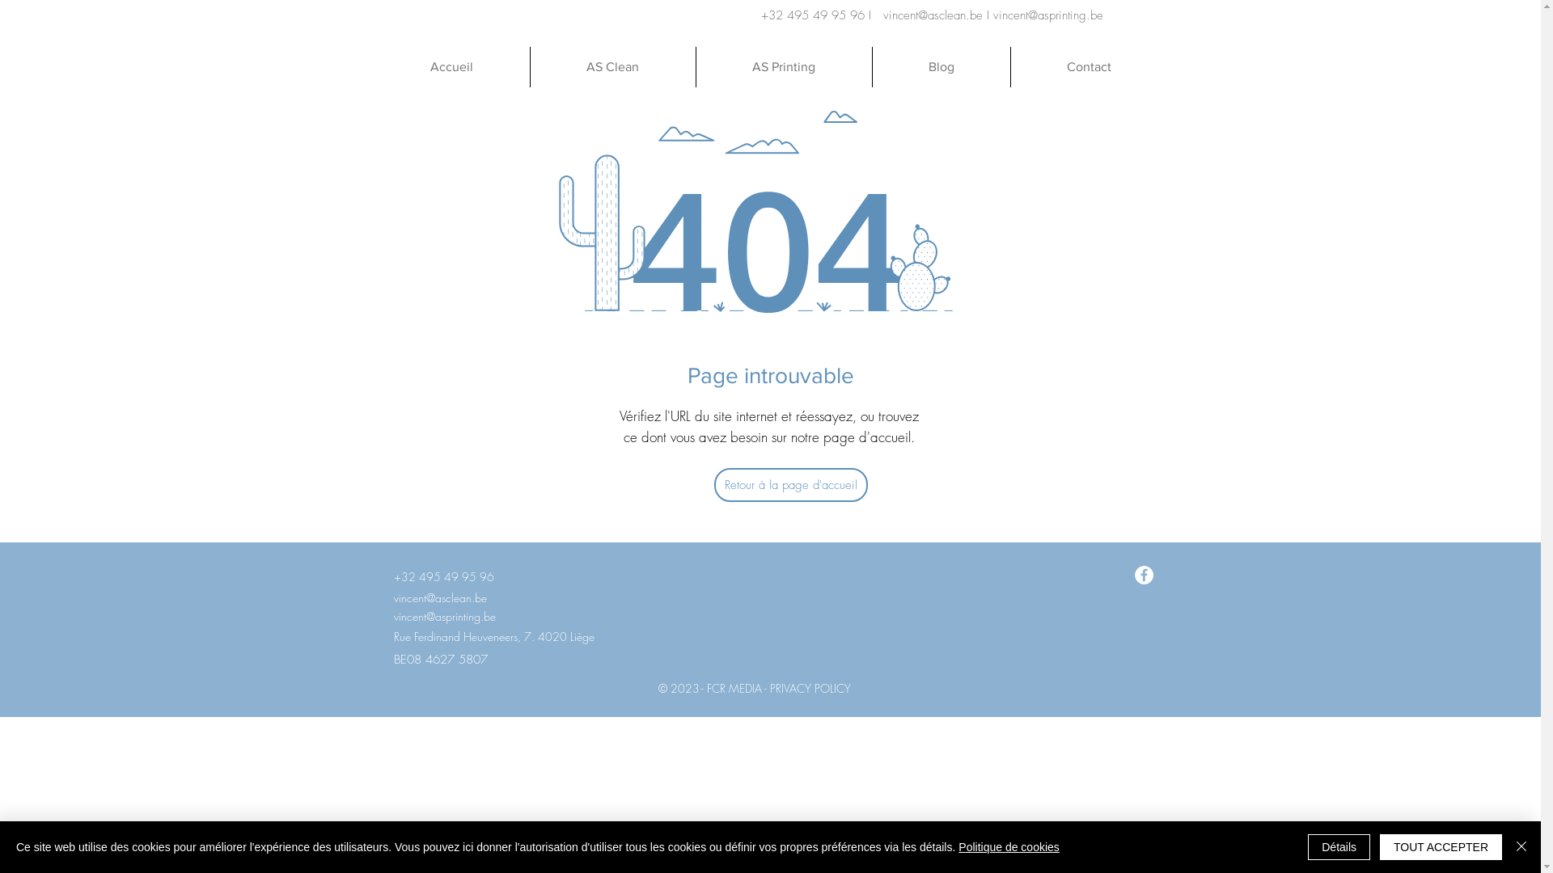  I want to click on PRIVACY POLICY, so click(810, 689).